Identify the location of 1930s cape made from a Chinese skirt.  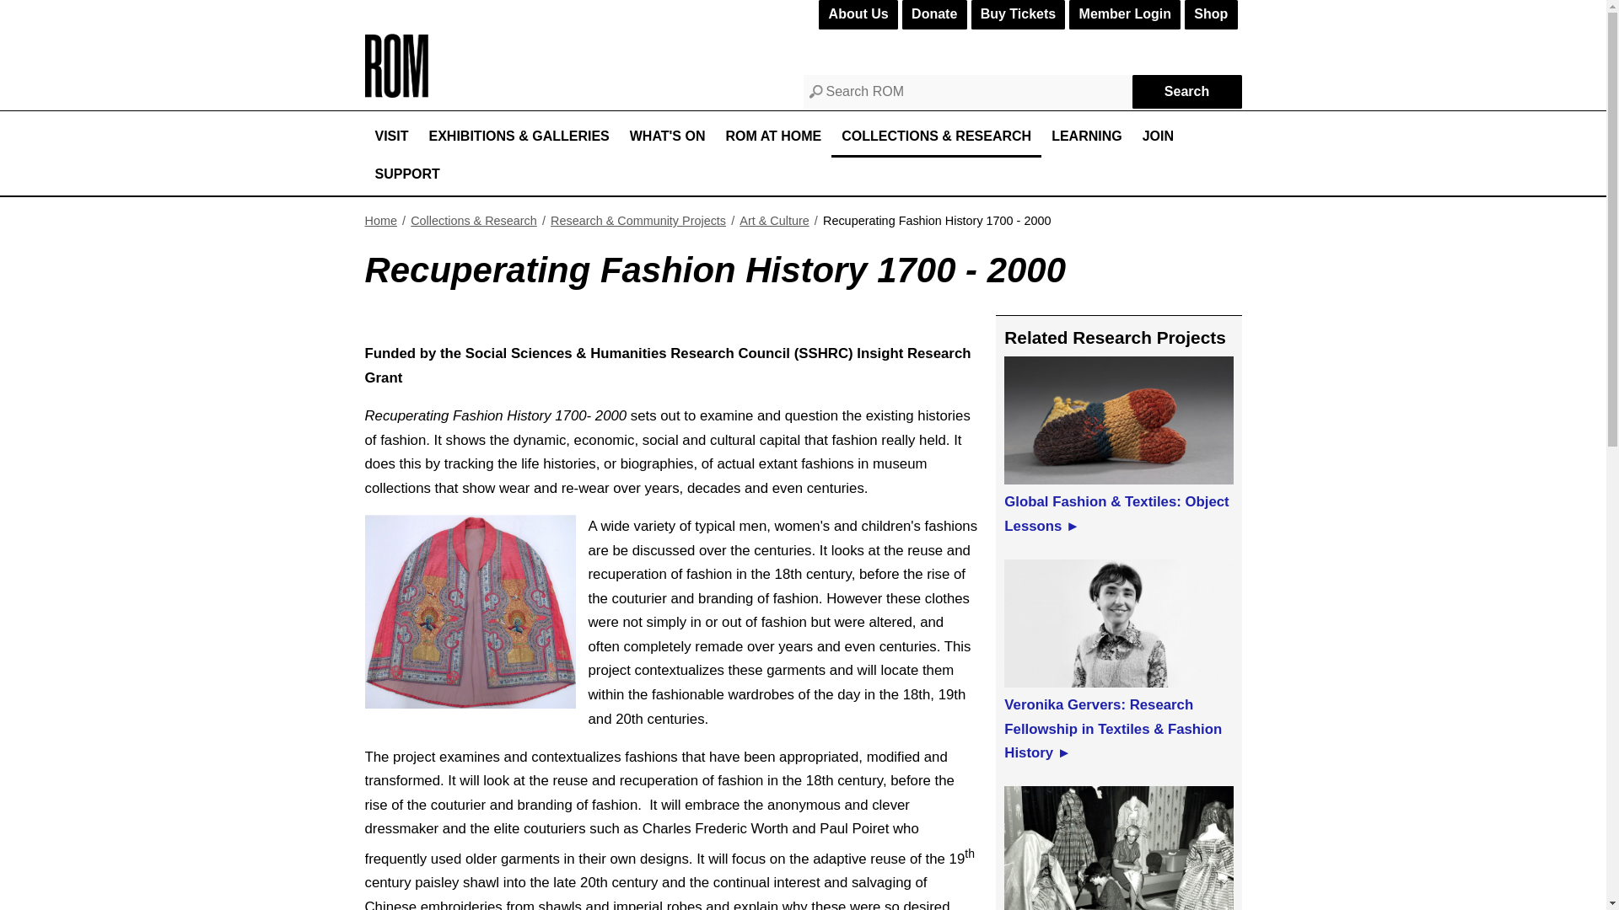
(469, 612).